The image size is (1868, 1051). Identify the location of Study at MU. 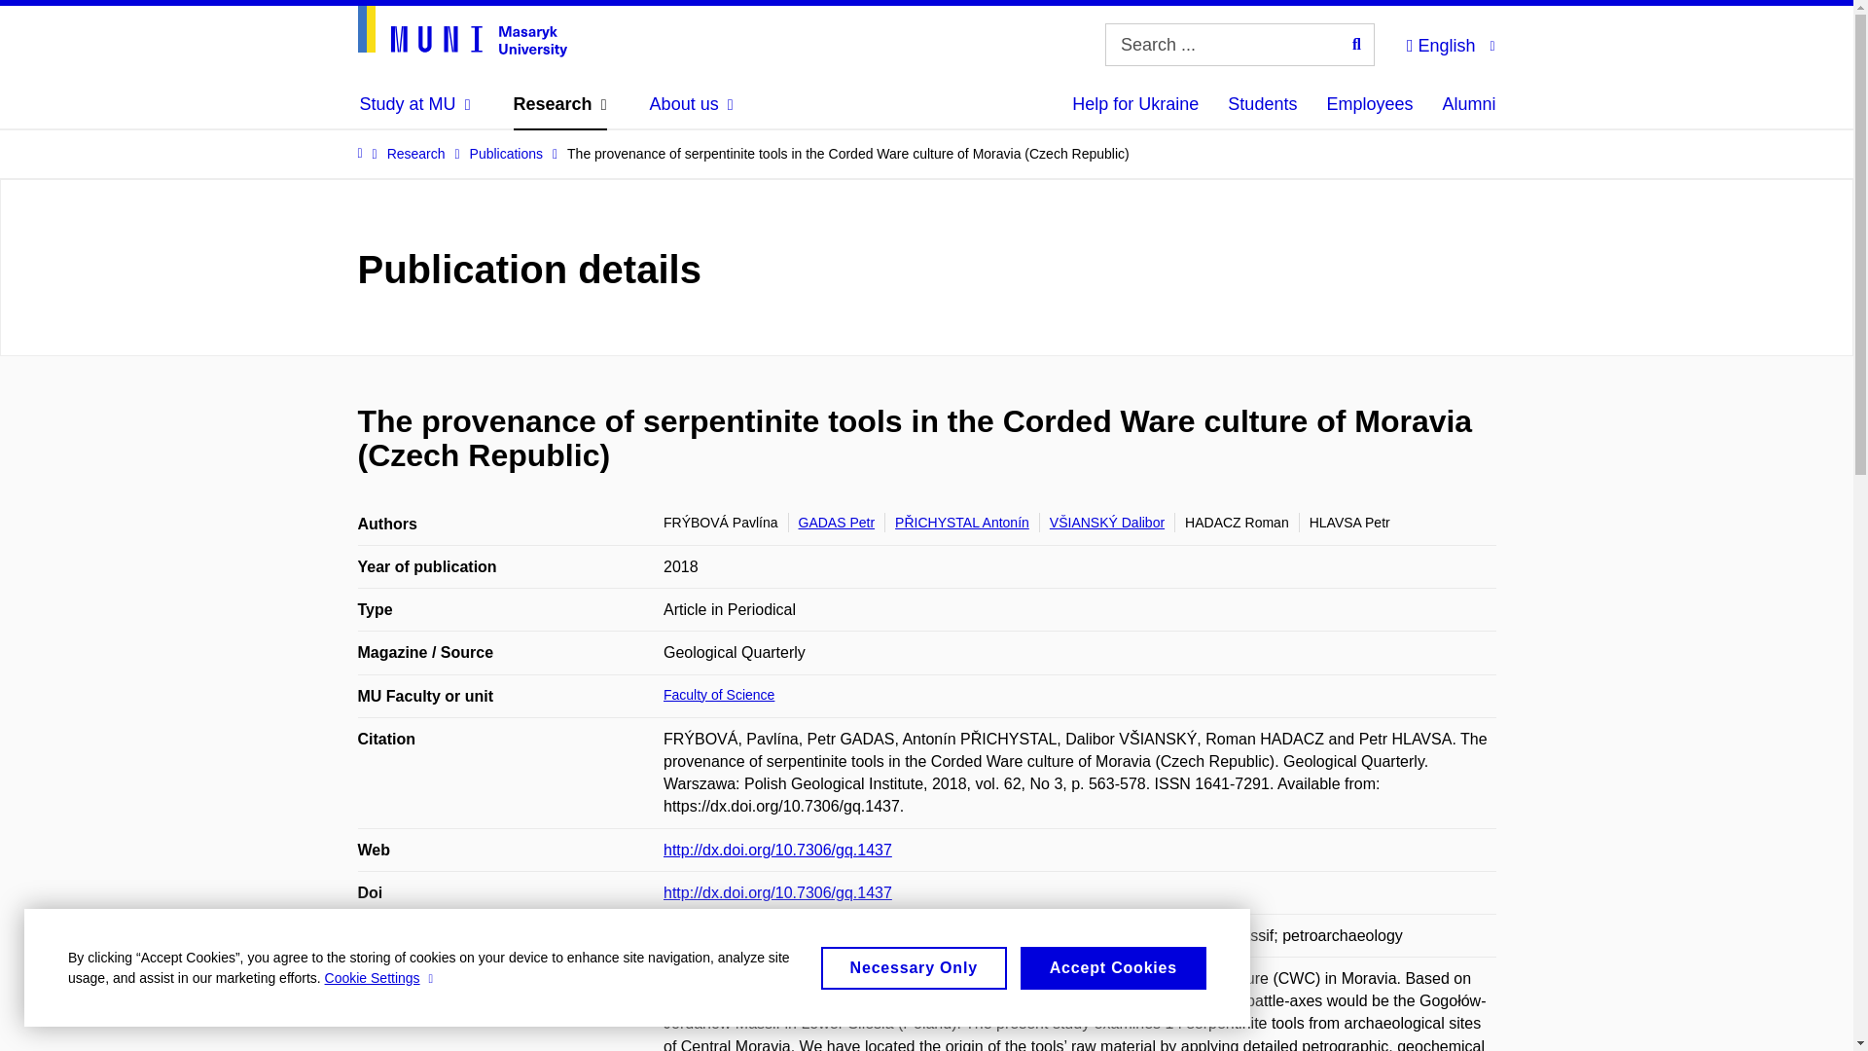
(414, 103).